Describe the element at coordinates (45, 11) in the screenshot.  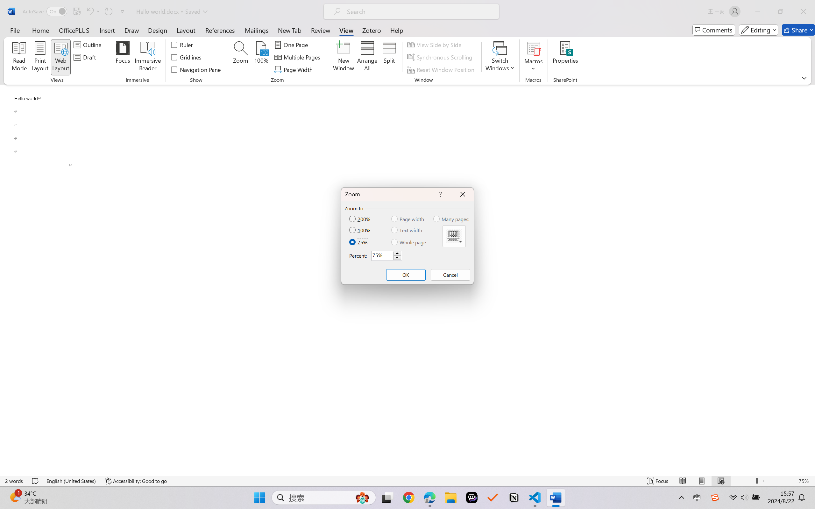
I see `AutoSave` at that location.